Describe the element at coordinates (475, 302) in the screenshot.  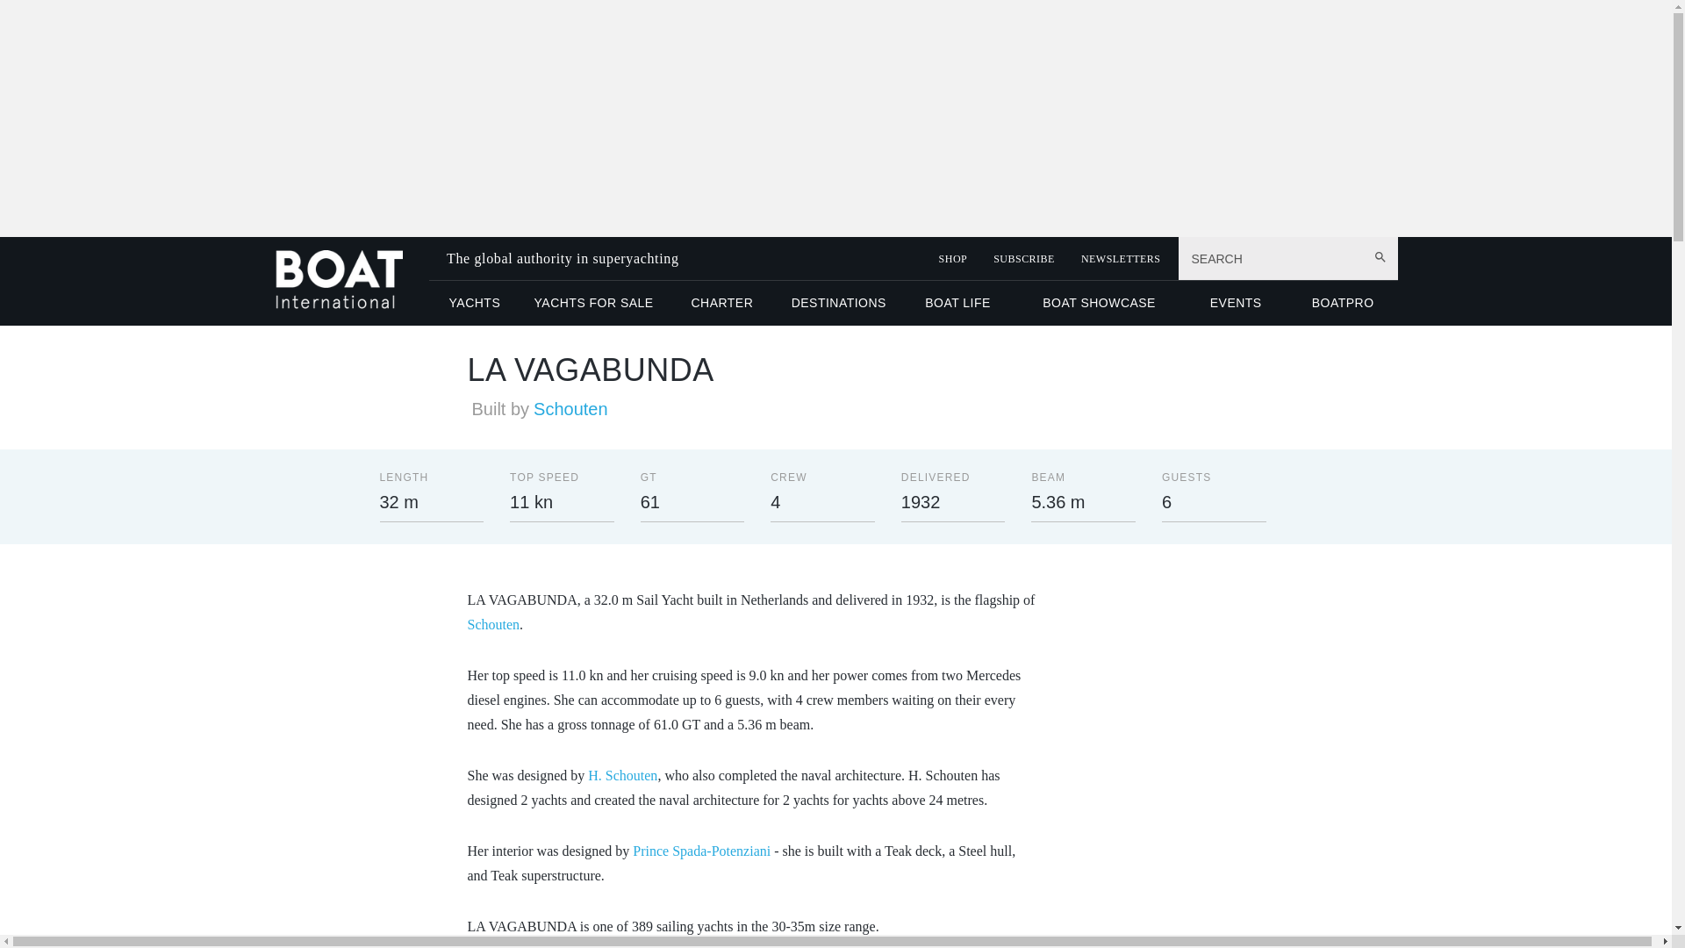
I see `YACHTS` at that location.